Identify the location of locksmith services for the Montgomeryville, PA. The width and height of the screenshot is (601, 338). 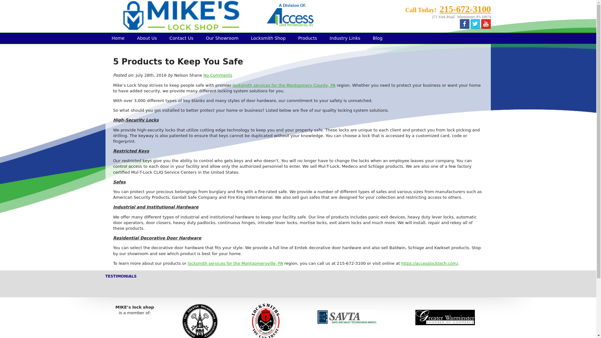
(235, 263).